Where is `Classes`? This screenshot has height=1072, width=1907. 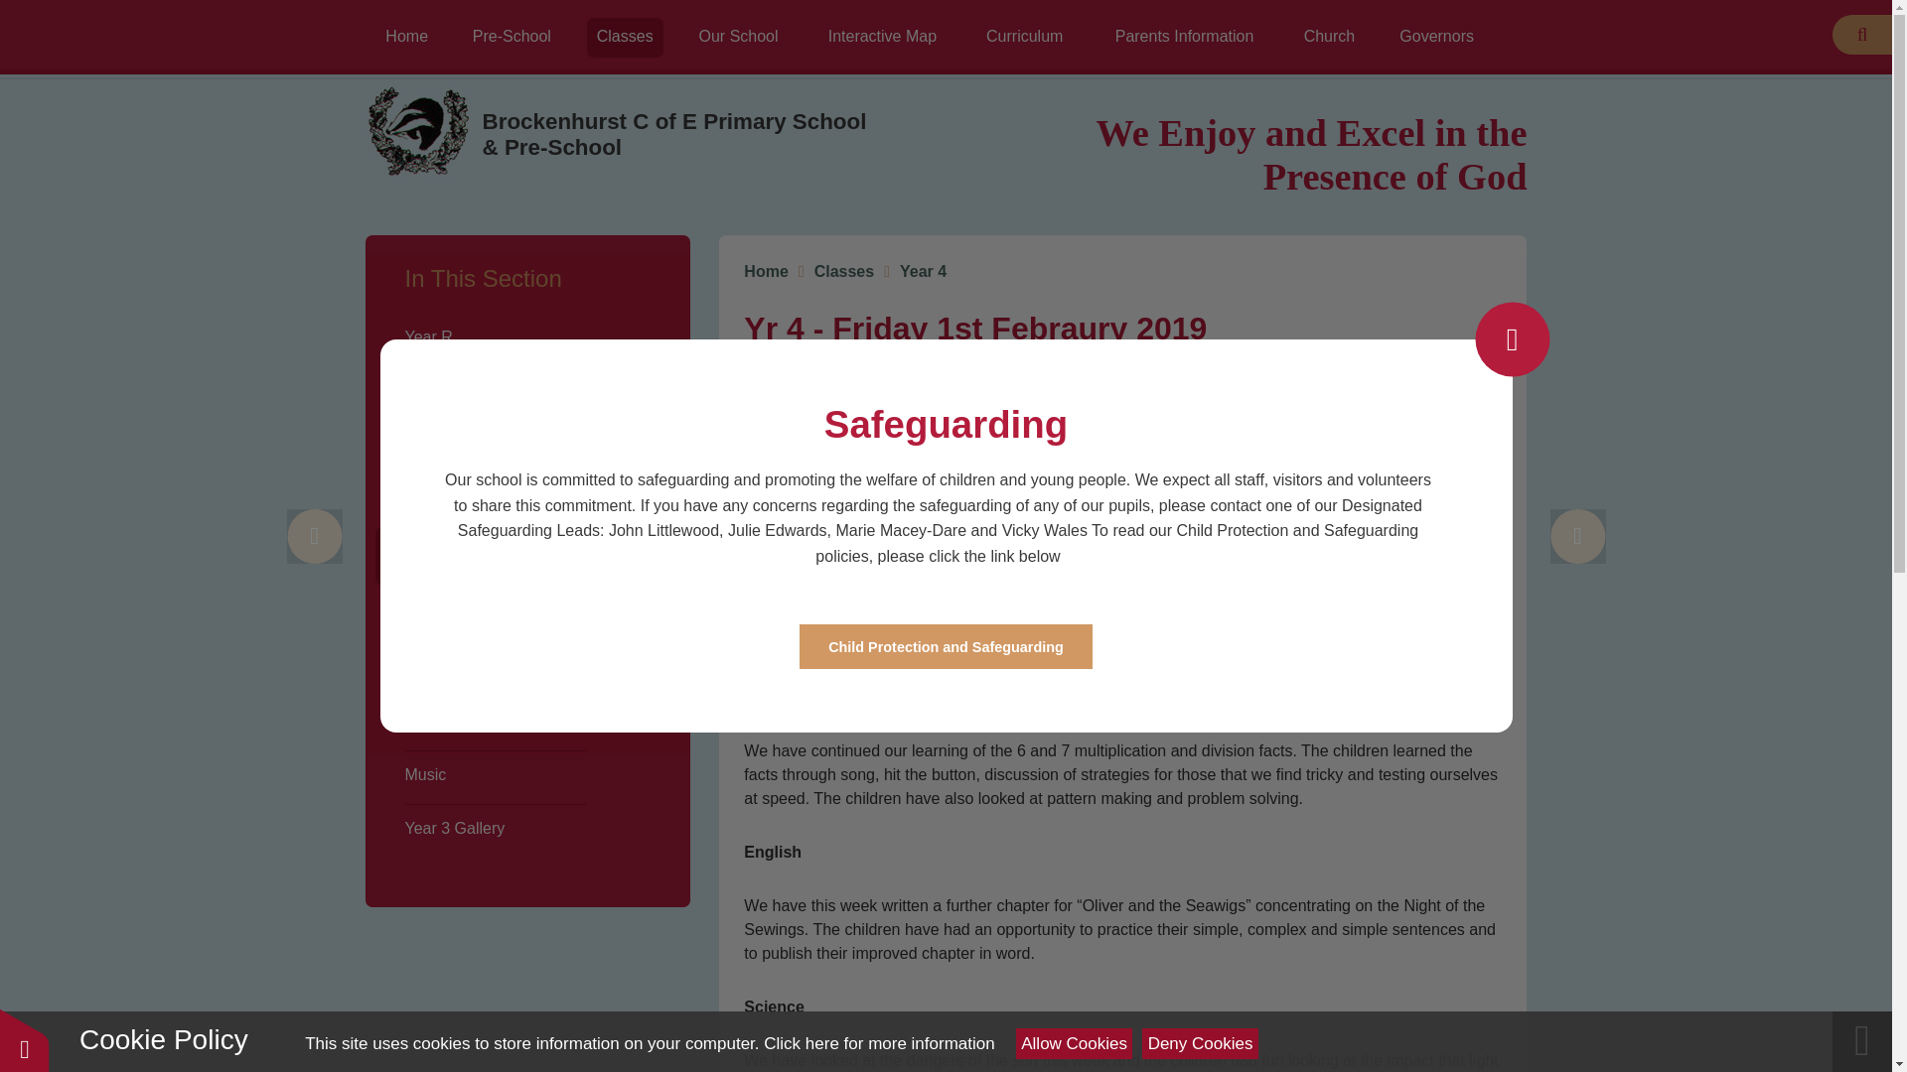 Classes is located at coordinates (626, 38).